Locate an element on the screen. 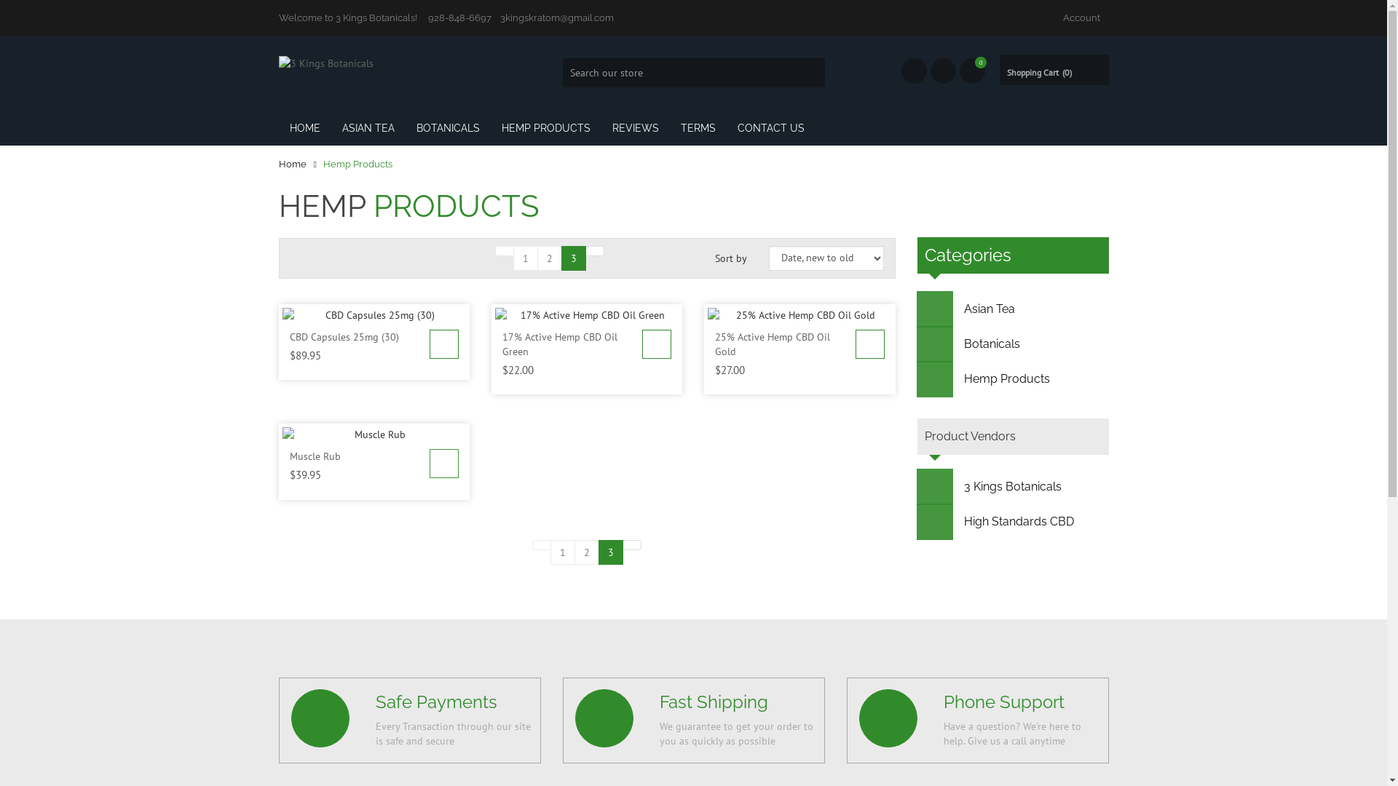  Asian Tea is located at coordinates (1014, 309).